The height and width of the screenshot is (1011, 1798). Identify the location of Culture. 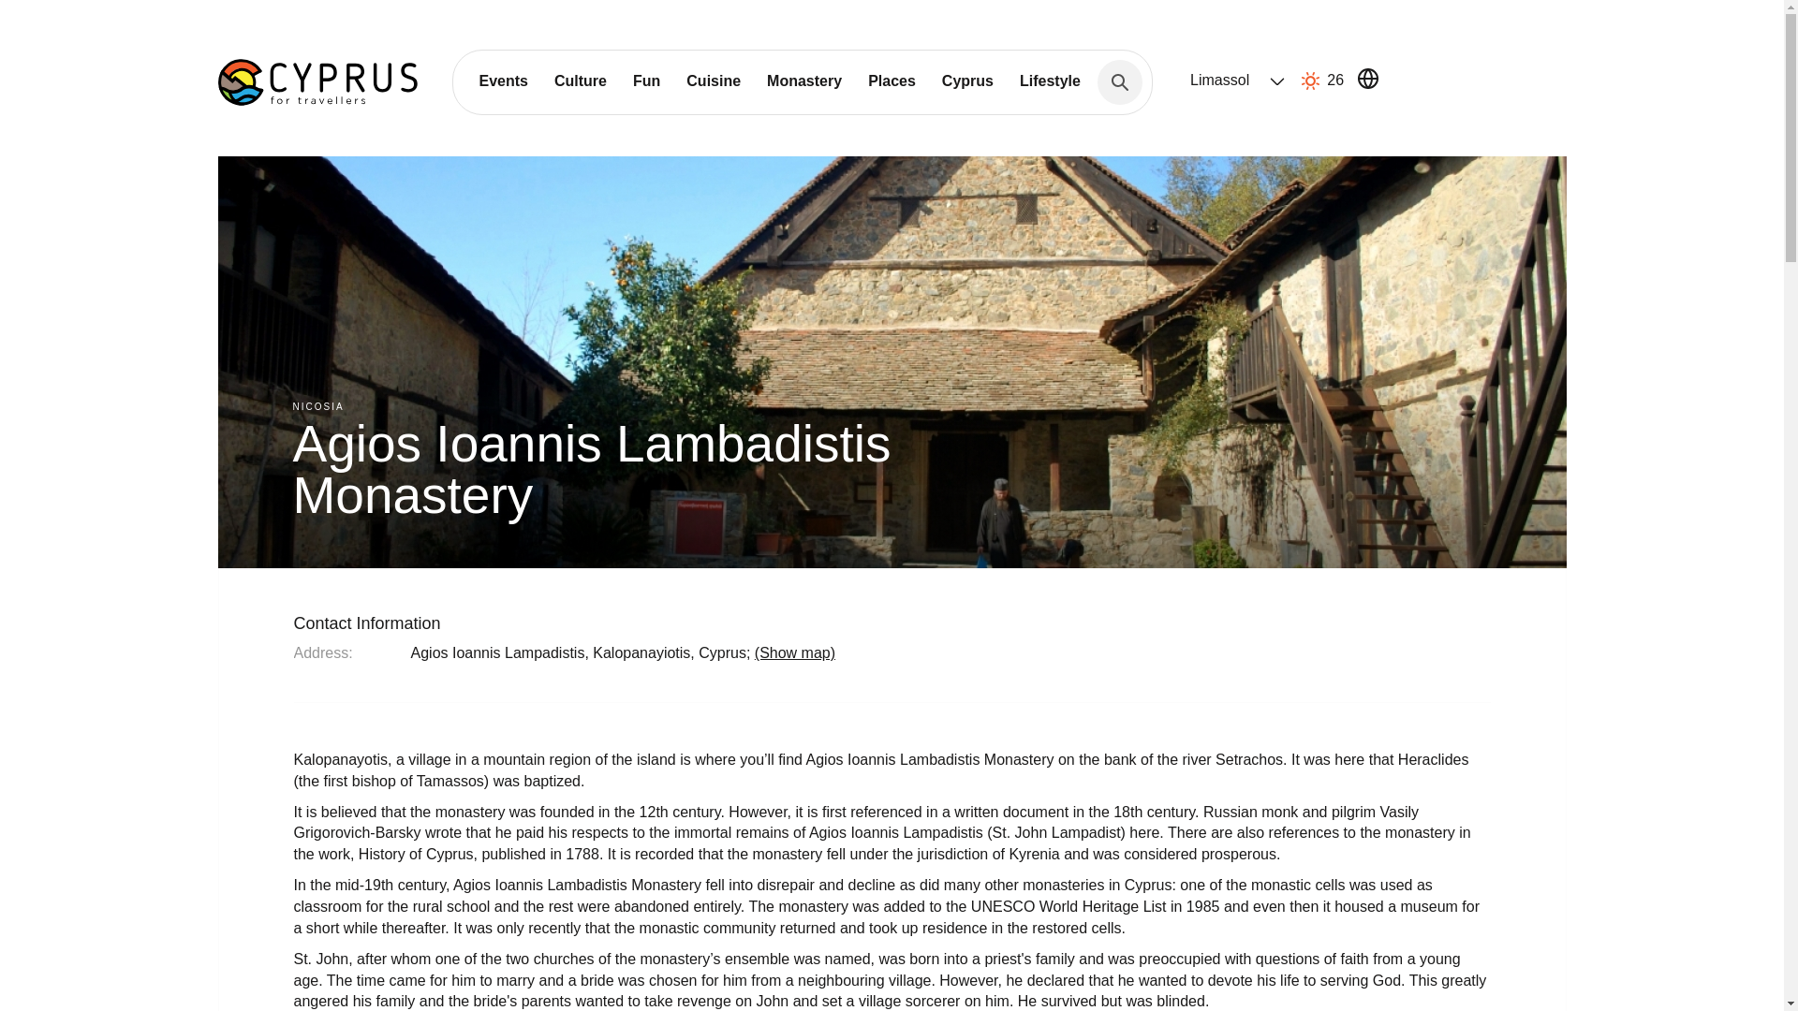
(581, 81).